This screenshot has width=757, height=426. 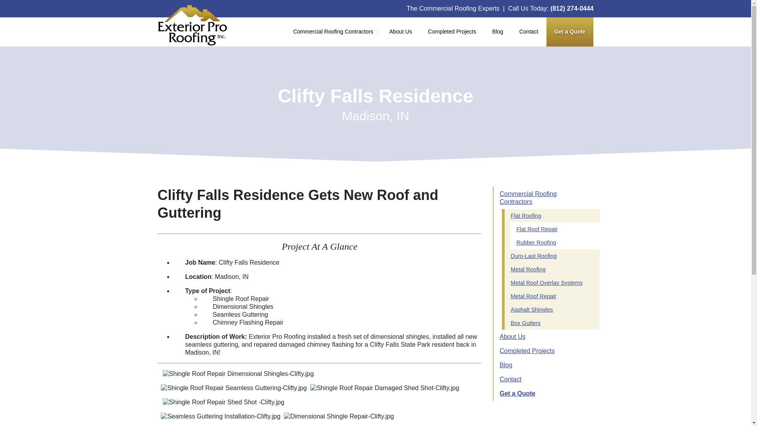 What do you see at coordinates (385, 388) in the screenshot?
I see `Shingle Roof Repair Damaged Shed Shot-Clifty.jpg` at bounding box center [385, 388].